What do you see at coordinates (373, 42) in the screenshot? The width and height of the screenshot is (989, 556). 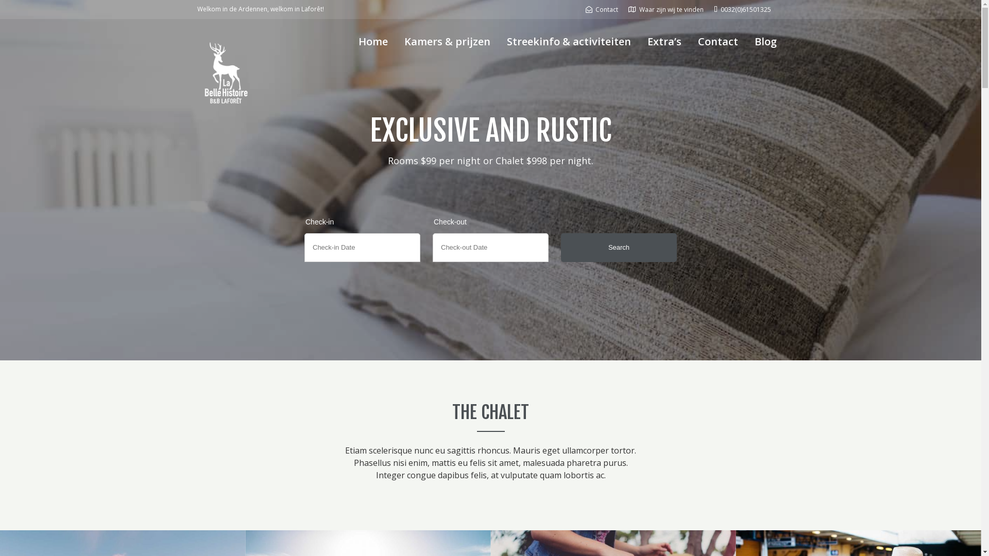 I see `Home` at bounding box center [373, 42].